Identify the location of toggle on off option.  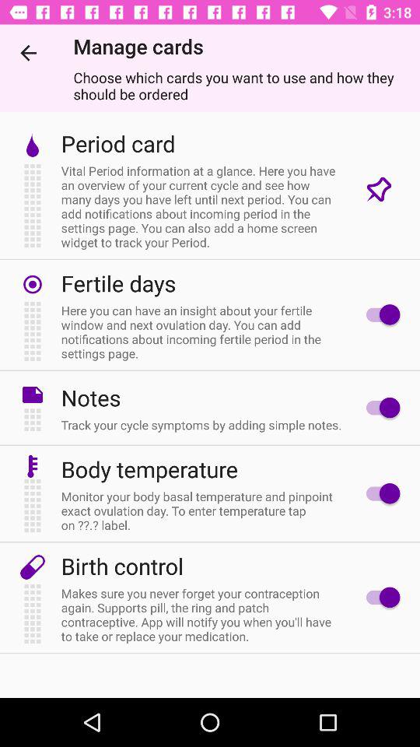
(380, 493).